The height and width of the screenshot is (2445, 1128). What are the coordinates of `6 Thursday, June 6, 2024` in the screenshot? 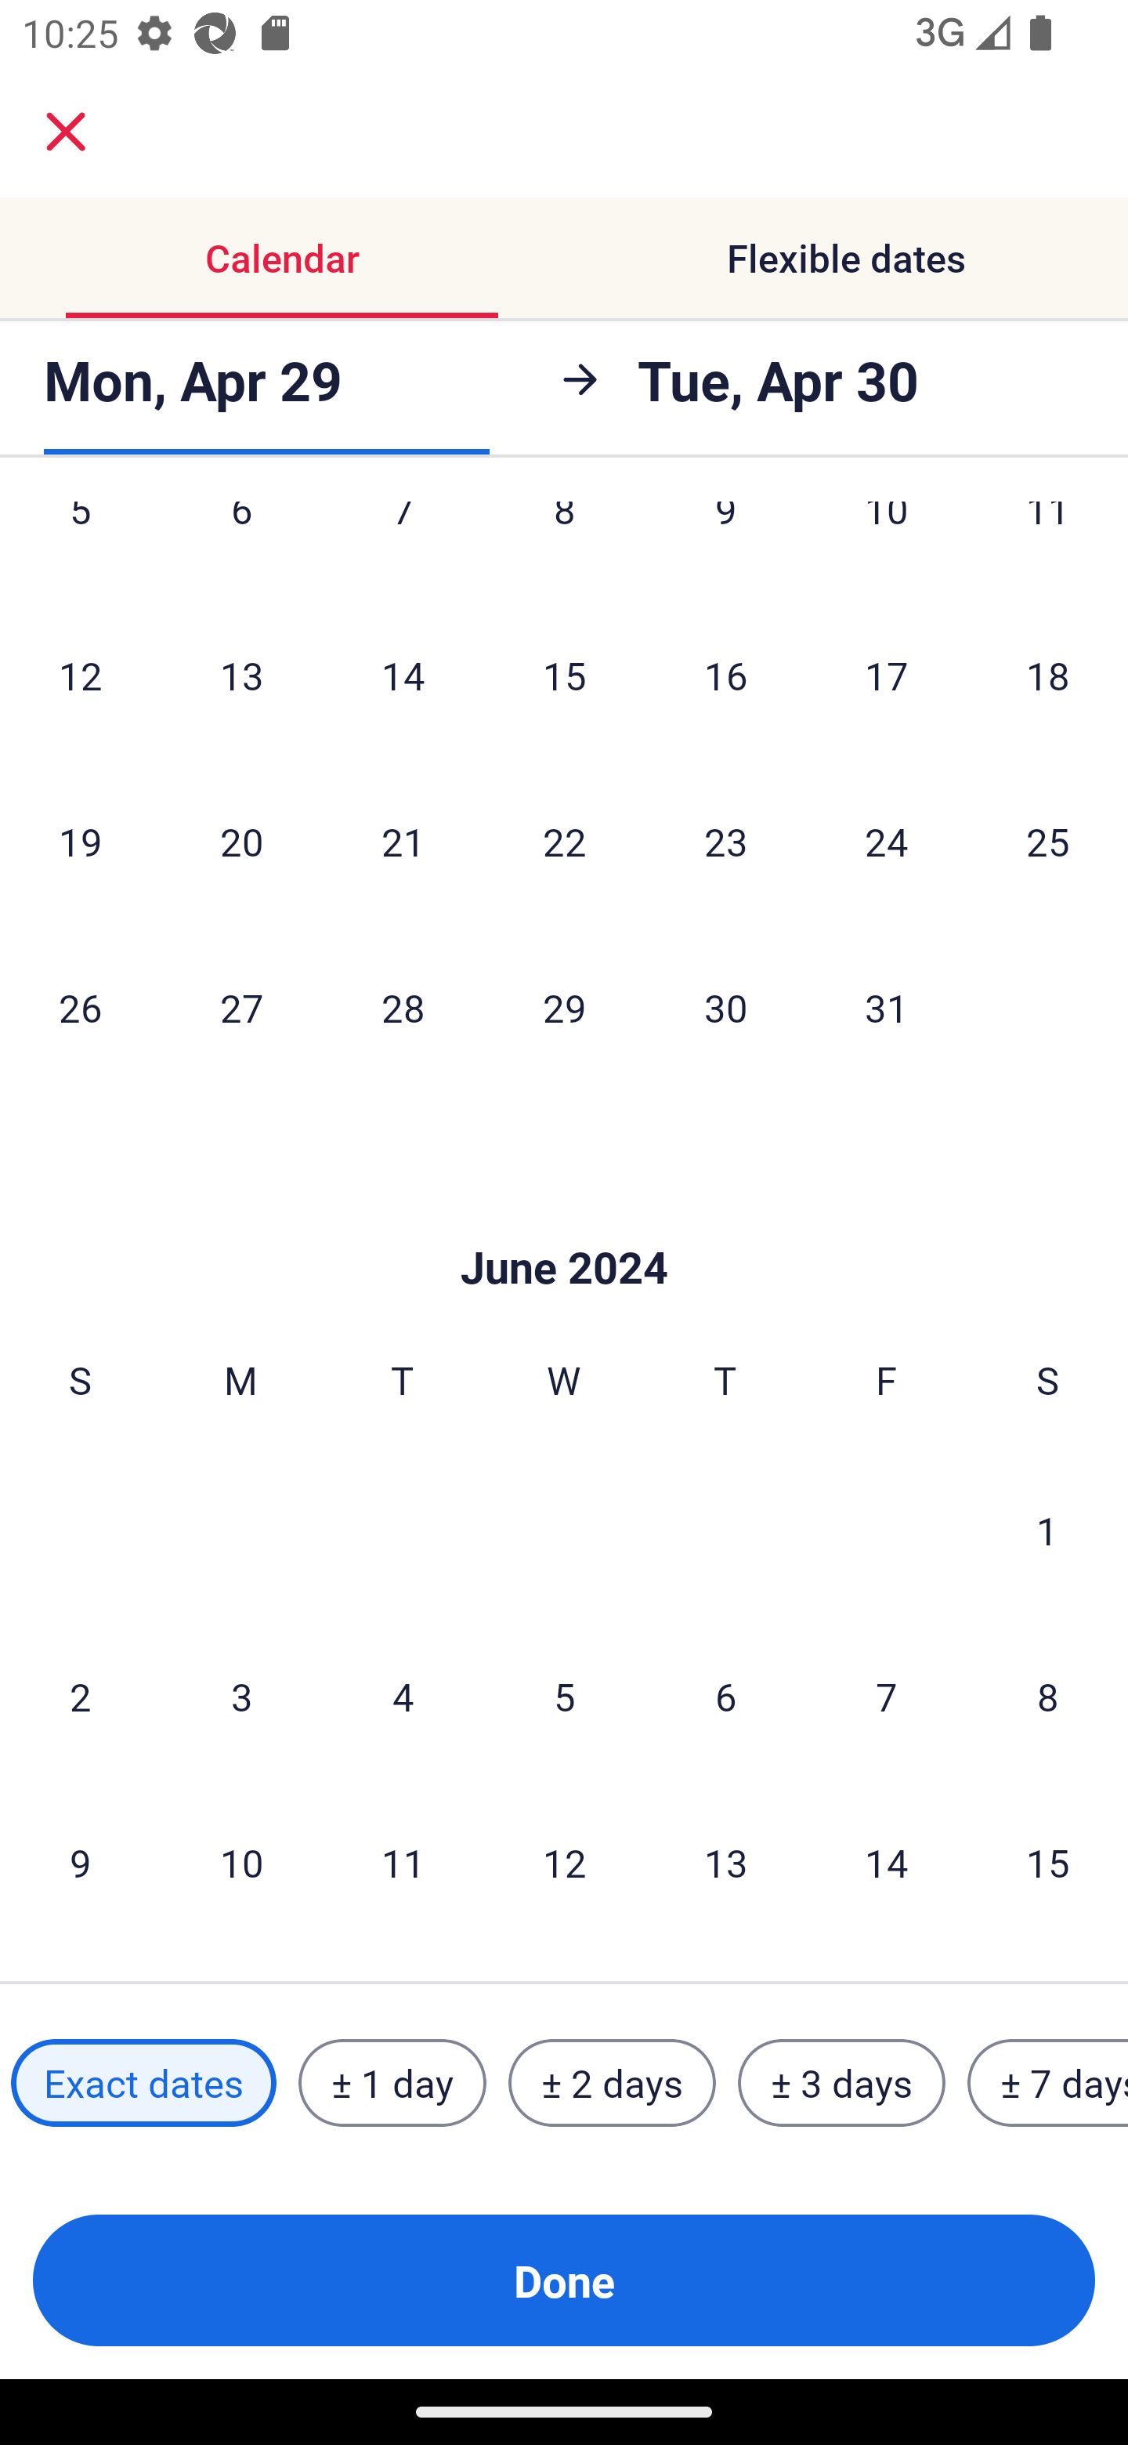 It's located at (725, 1697).